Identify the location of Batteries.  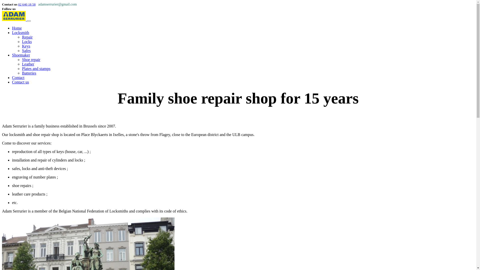
(29, 73).